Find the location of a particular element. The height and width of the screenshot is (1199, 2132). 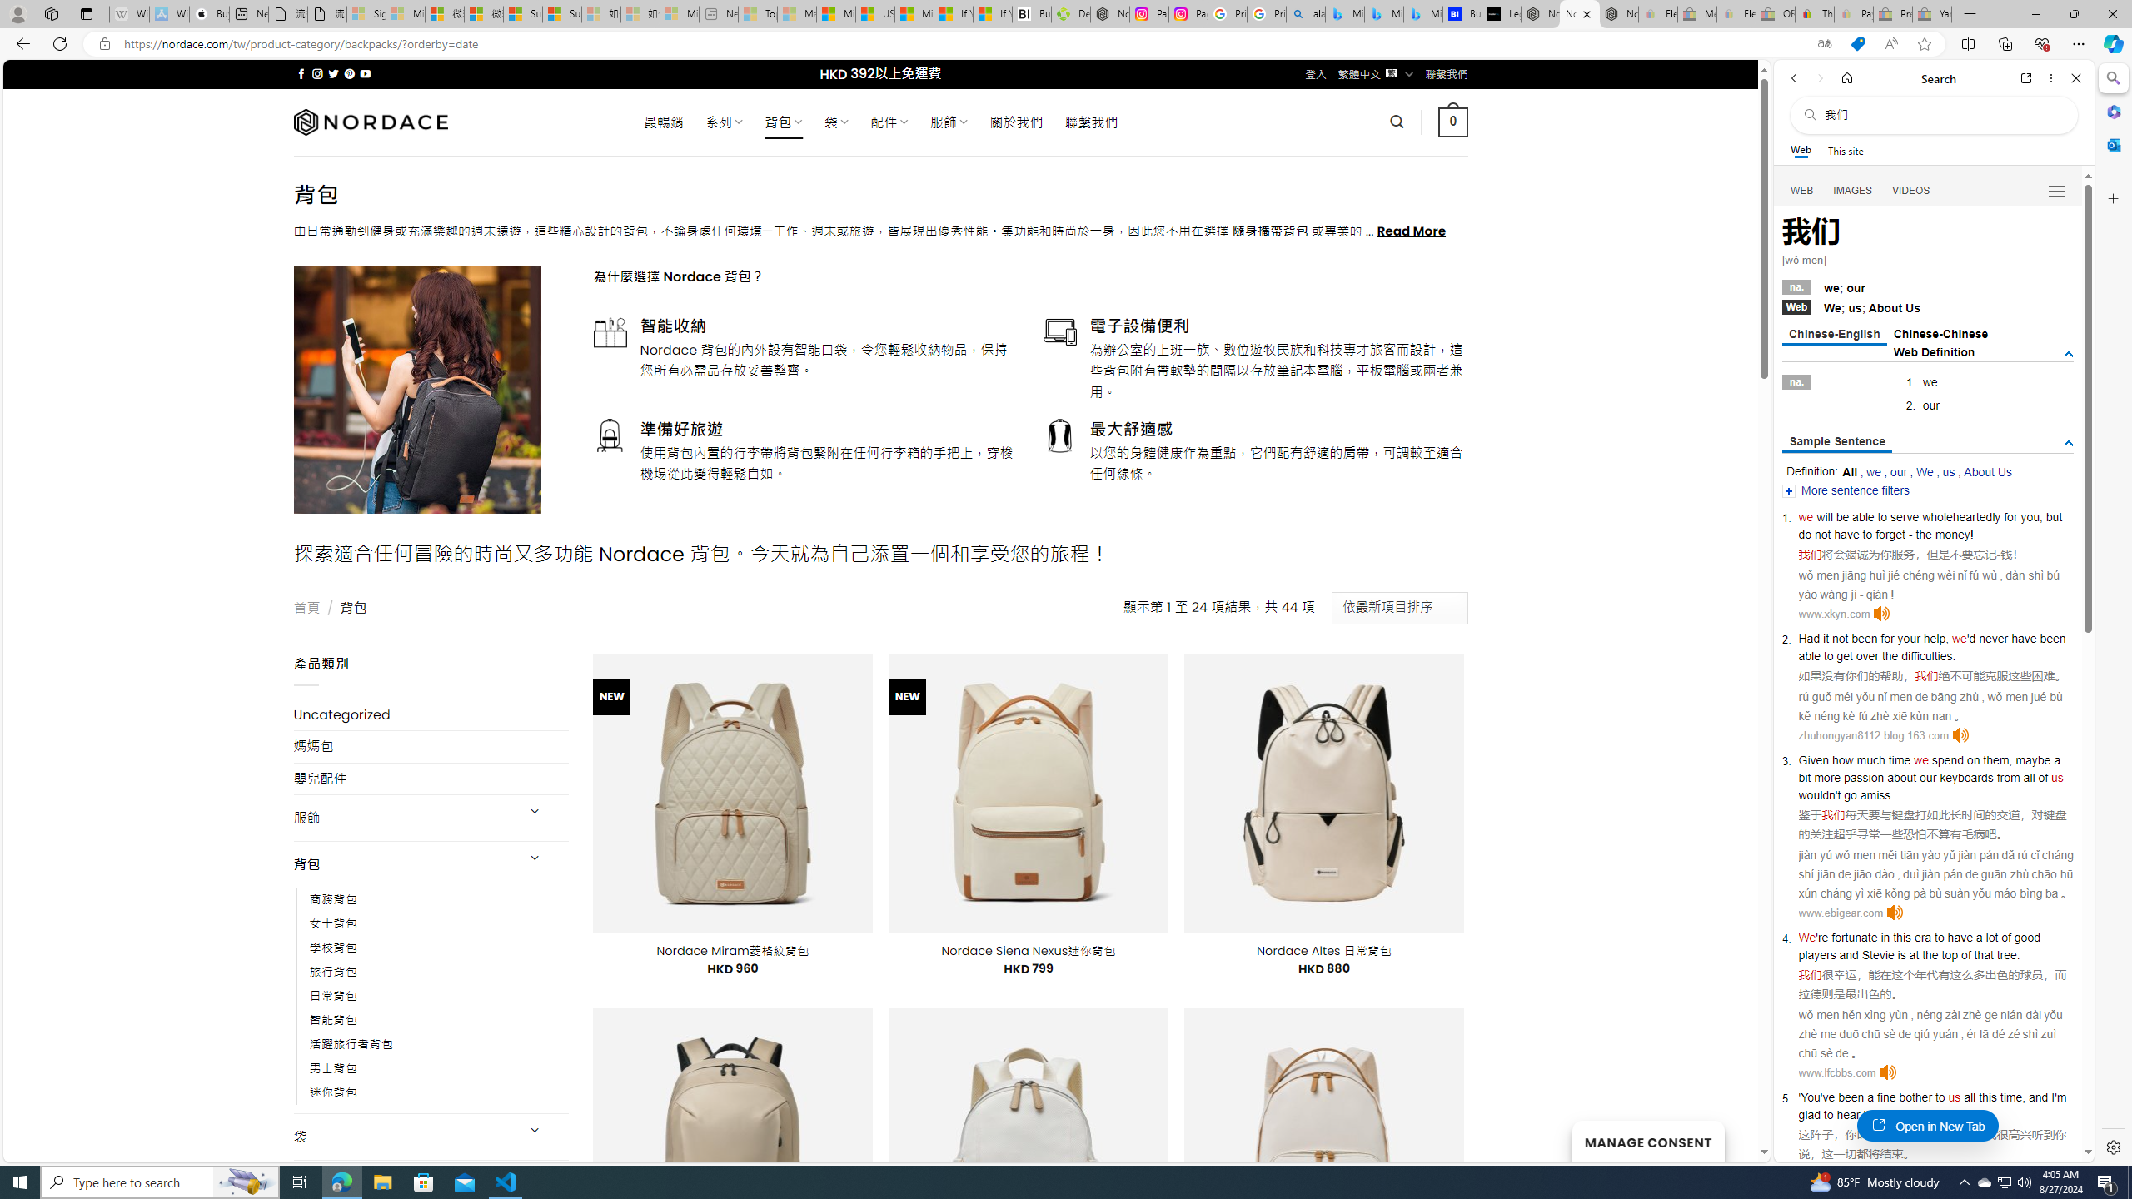

never is located at coordinates (1993, 638).